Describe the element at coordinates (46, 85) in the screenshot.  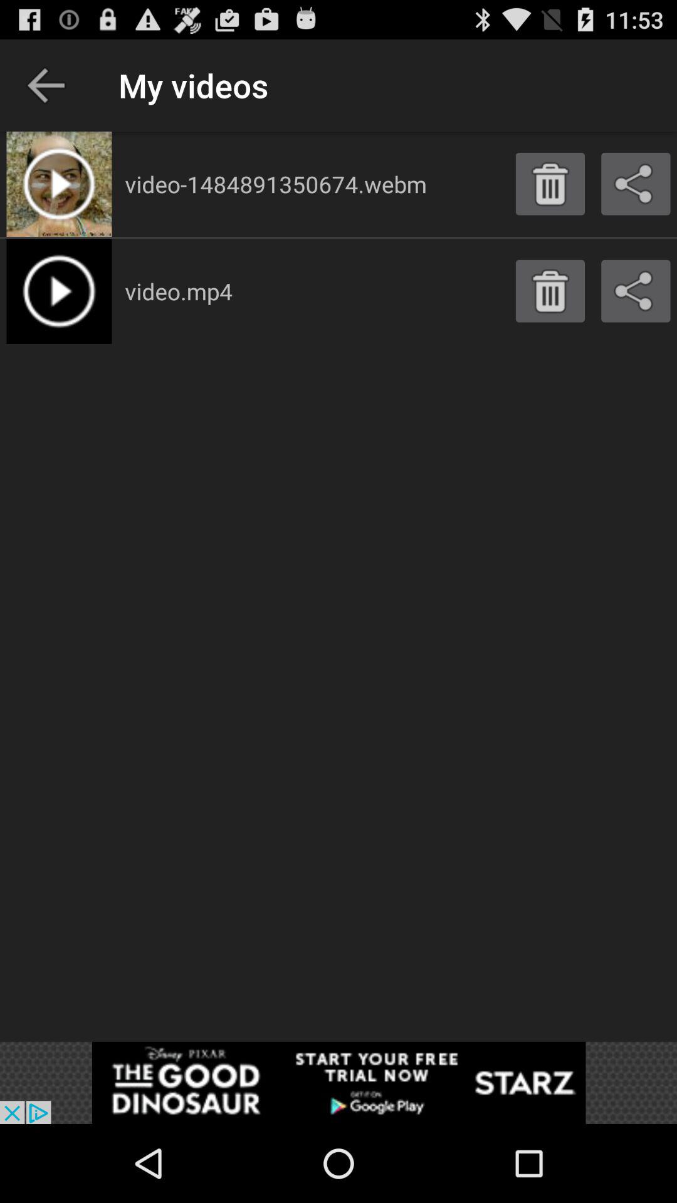
I see `go to previous` at that location.